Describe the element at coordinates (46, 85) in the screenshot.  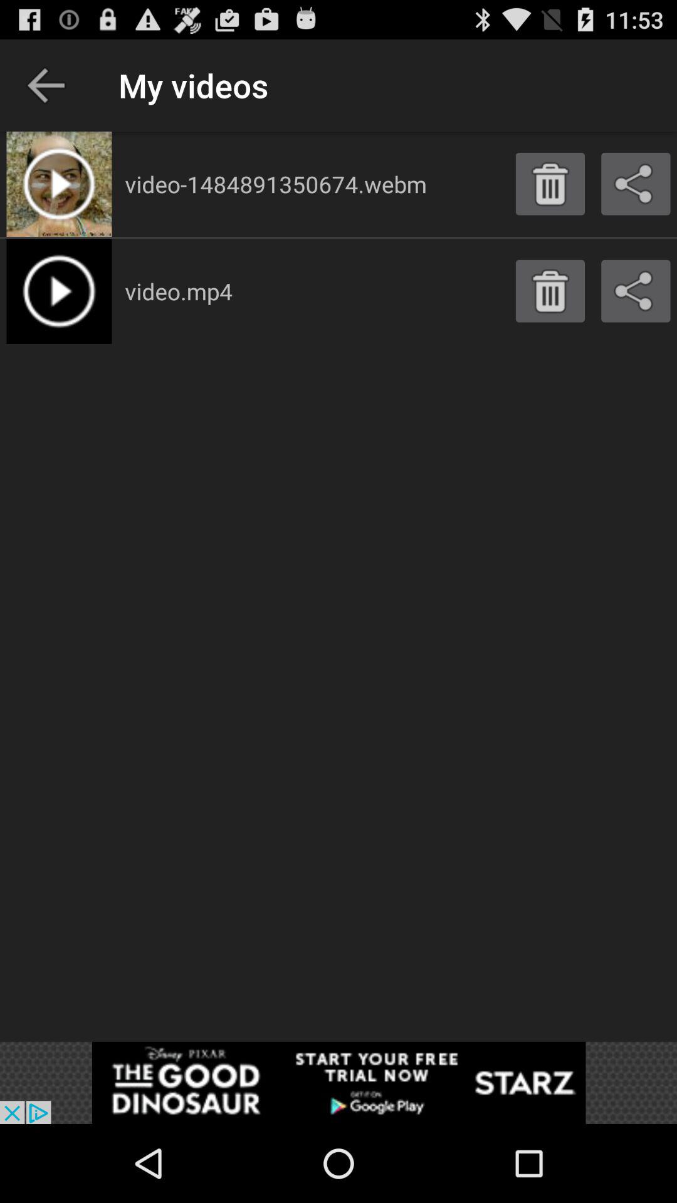
I see `go to previous` at that location.